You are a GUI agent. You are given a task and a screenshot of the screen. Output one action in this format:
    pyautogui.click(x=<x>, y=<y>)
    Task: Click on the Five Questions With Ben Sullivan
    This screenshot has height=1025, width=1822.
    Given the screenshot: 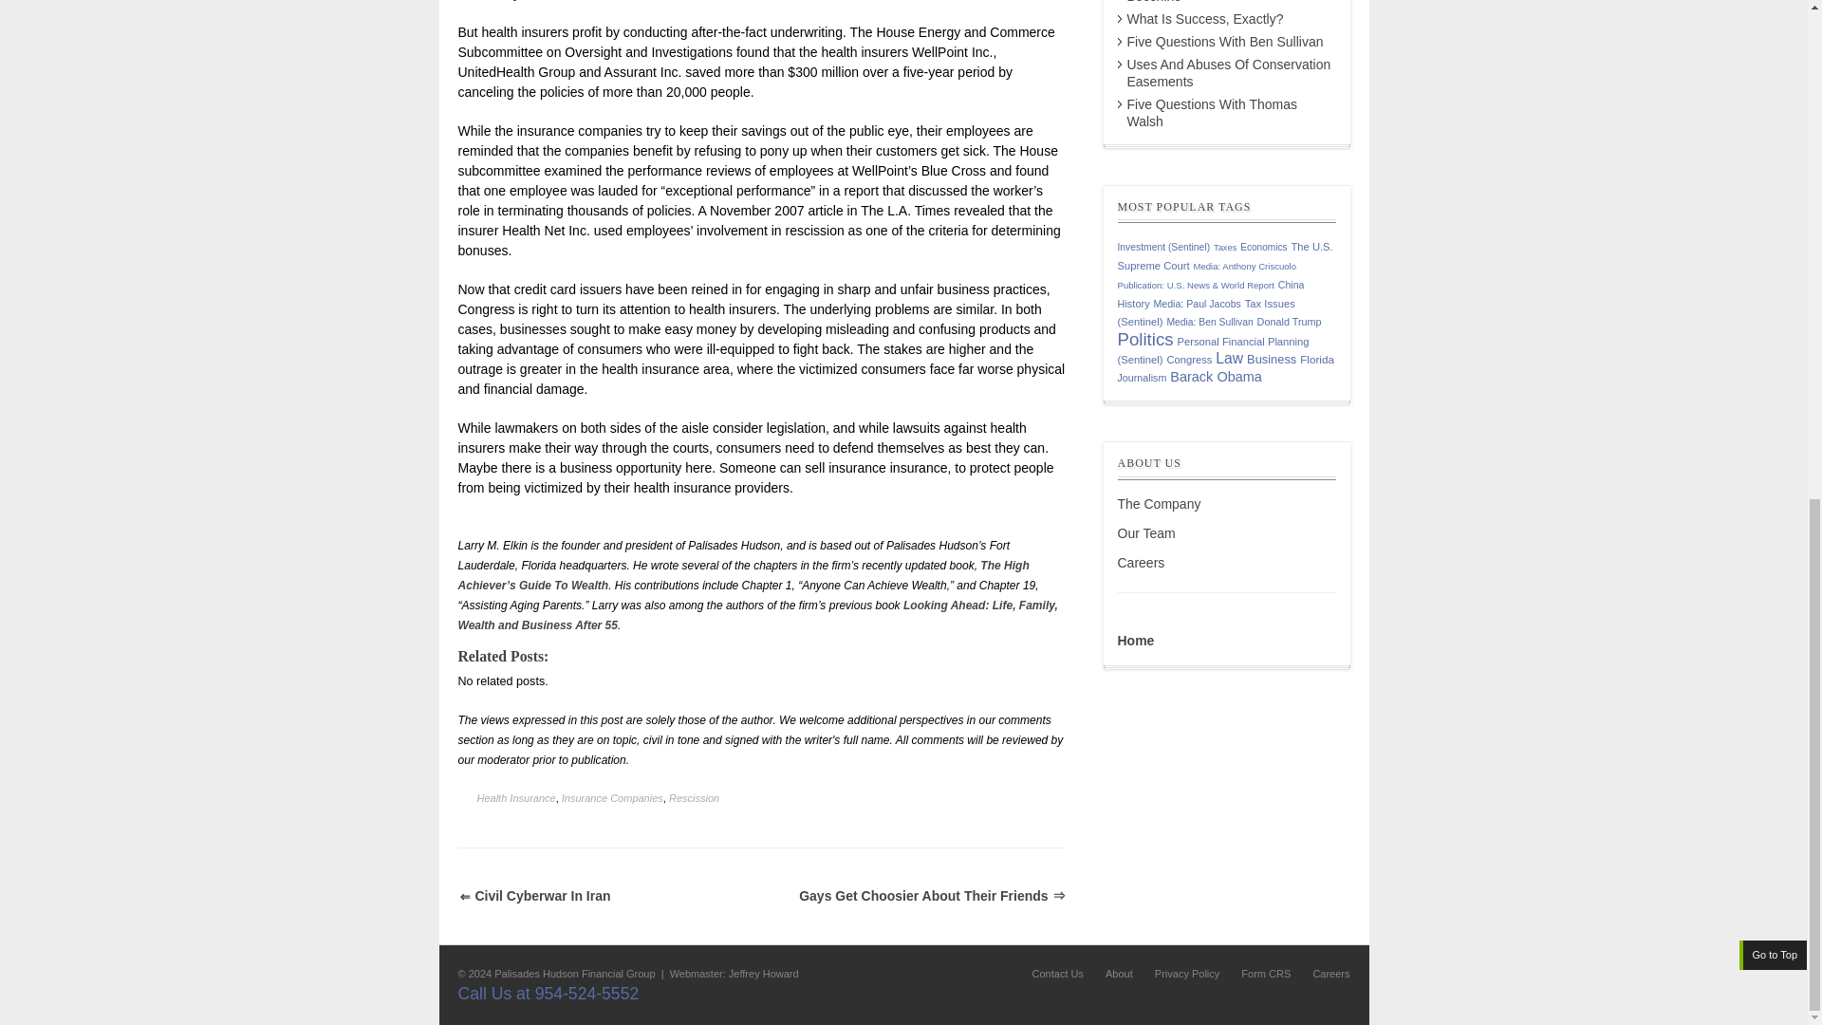 What is the action you would take?
    pyautogui.click(x=1226, y=41)
    